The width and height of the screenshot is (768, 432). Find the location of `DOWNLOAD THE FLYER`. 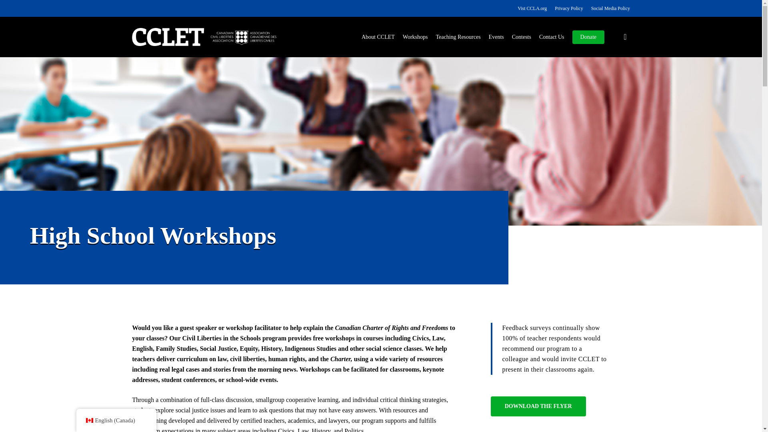

DOWNLOAD THE FLYER is located at coordinates (538, 406).